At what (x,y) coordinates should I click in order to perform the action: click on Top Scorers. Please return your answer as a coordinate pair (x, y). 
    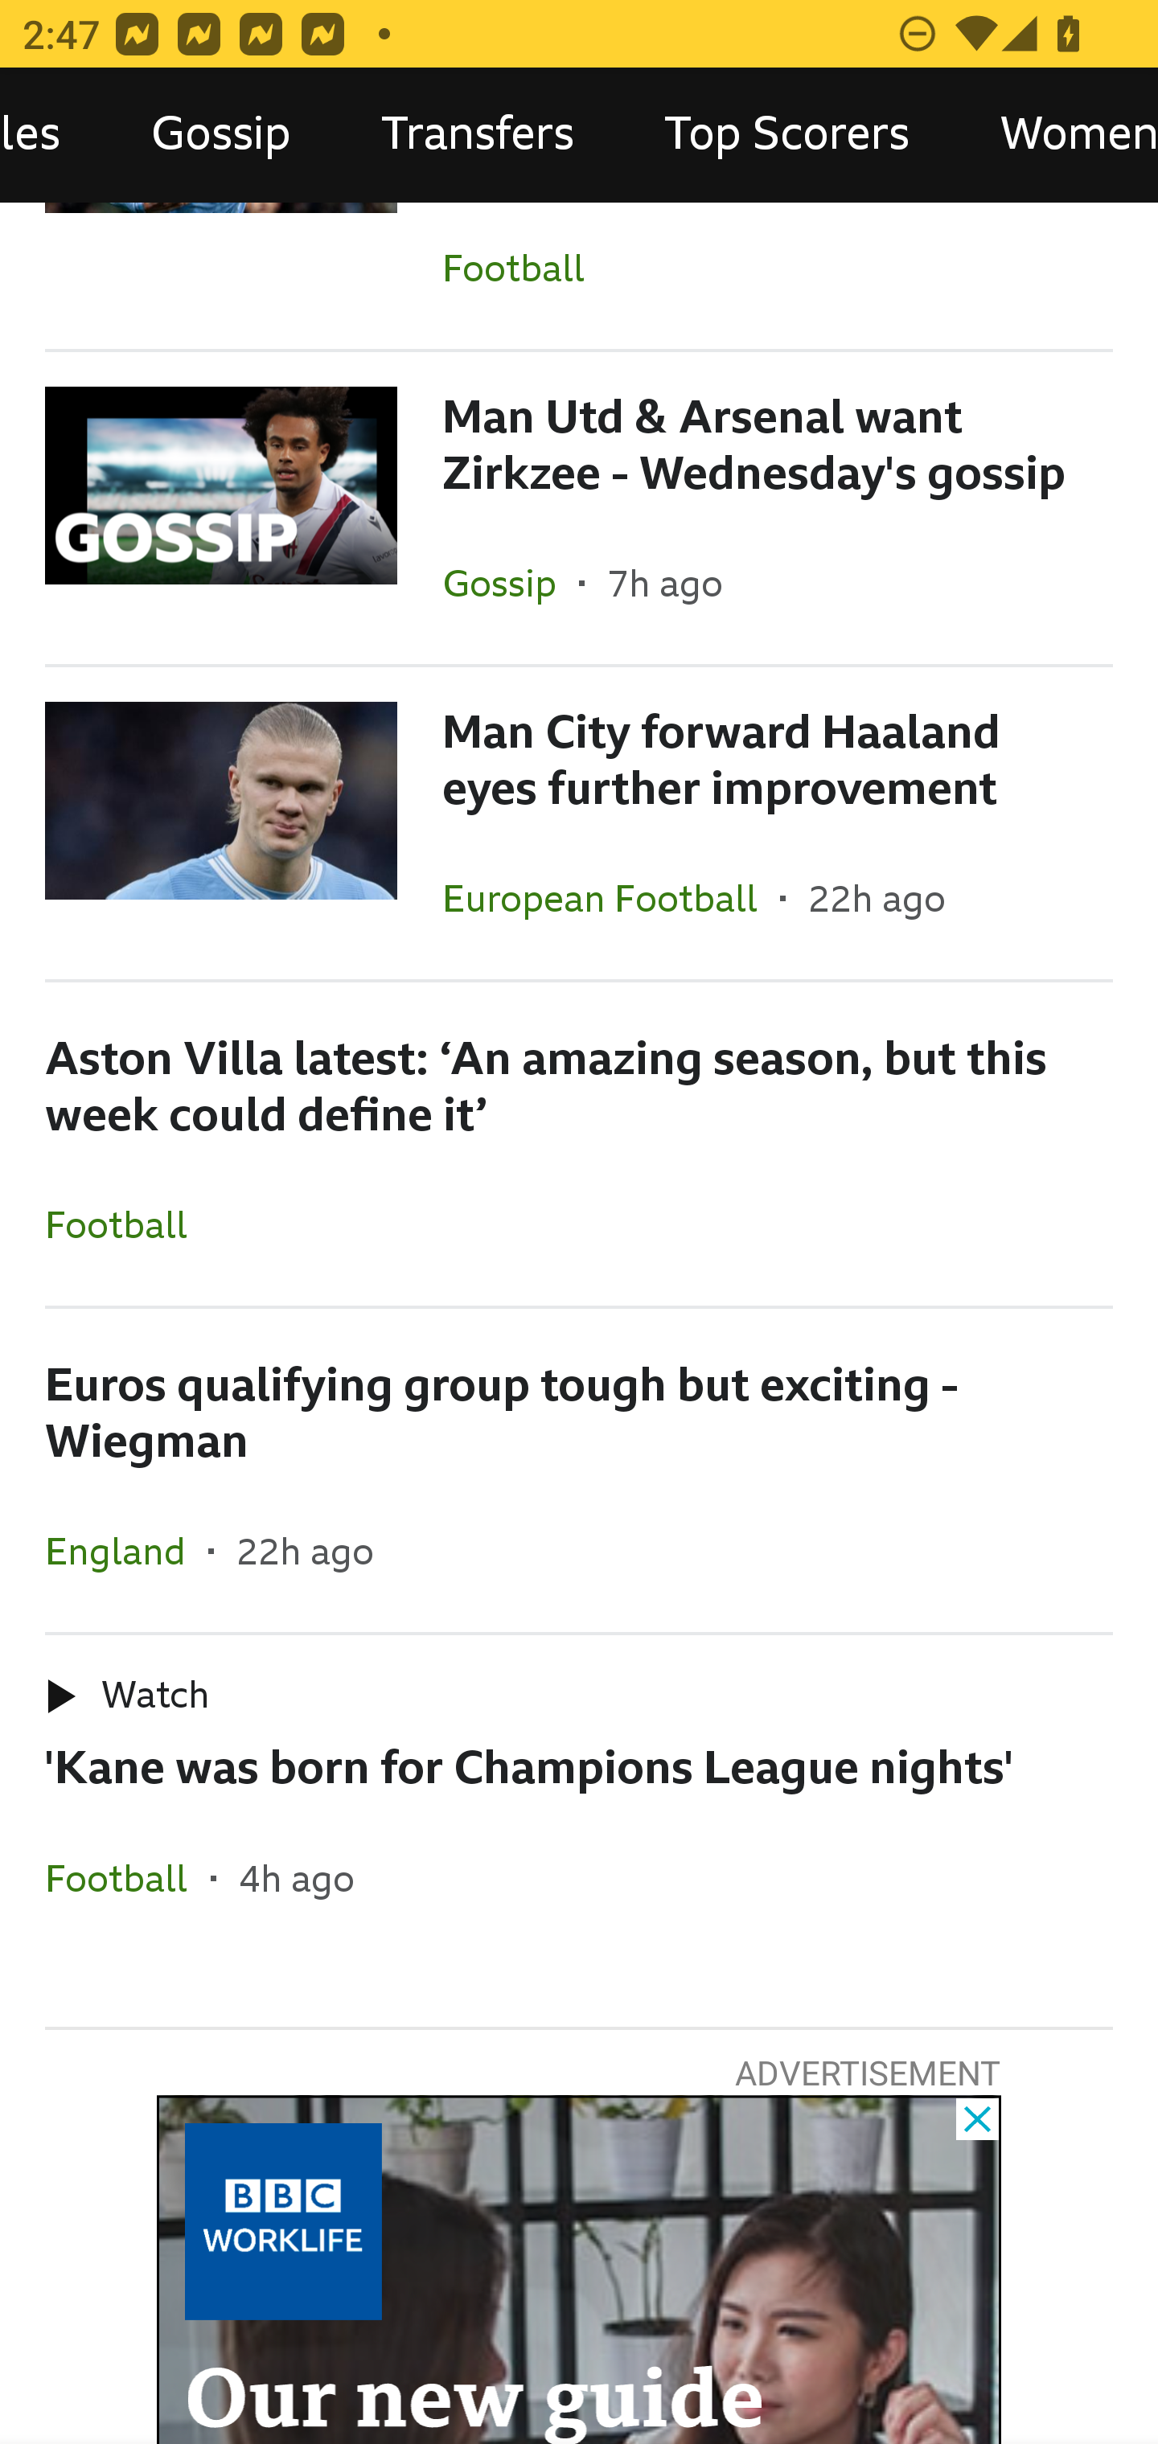
    Looking at the image, I should click on (787, 135).